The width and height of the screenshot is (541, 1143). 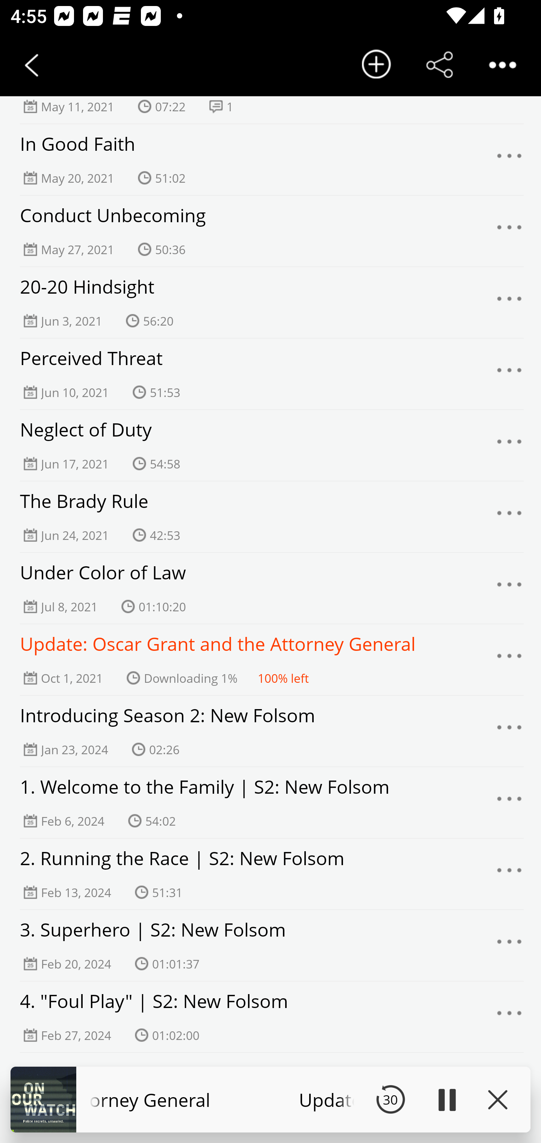 What do you see at coordinates (32, 65) in the screenshot?
I see `Back` at bounding box center [32, 65].